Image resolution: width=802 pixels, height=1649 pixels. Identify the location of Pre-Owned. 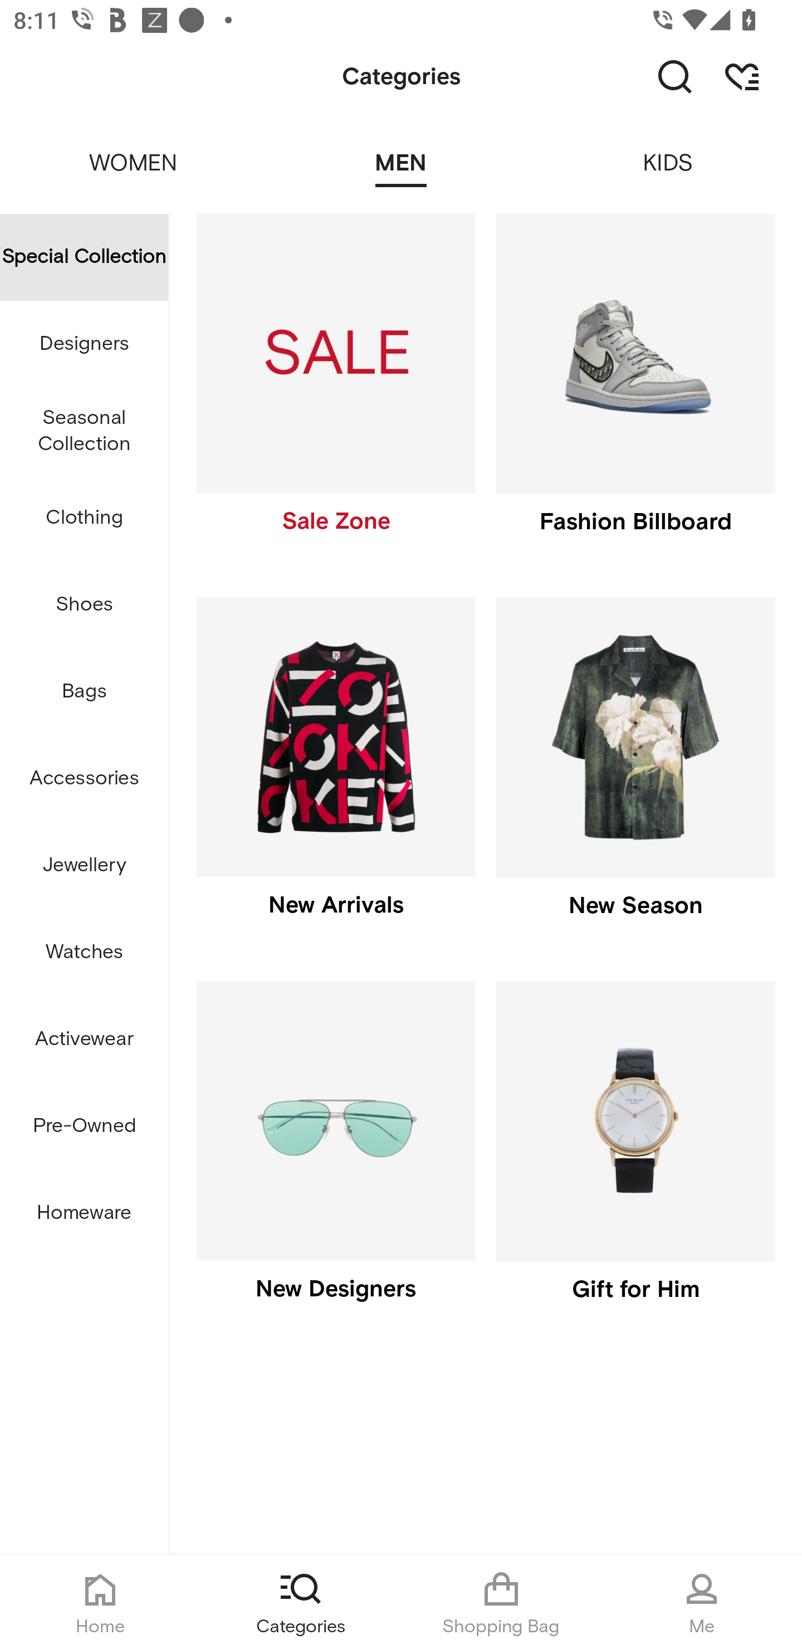
(84, 1126).